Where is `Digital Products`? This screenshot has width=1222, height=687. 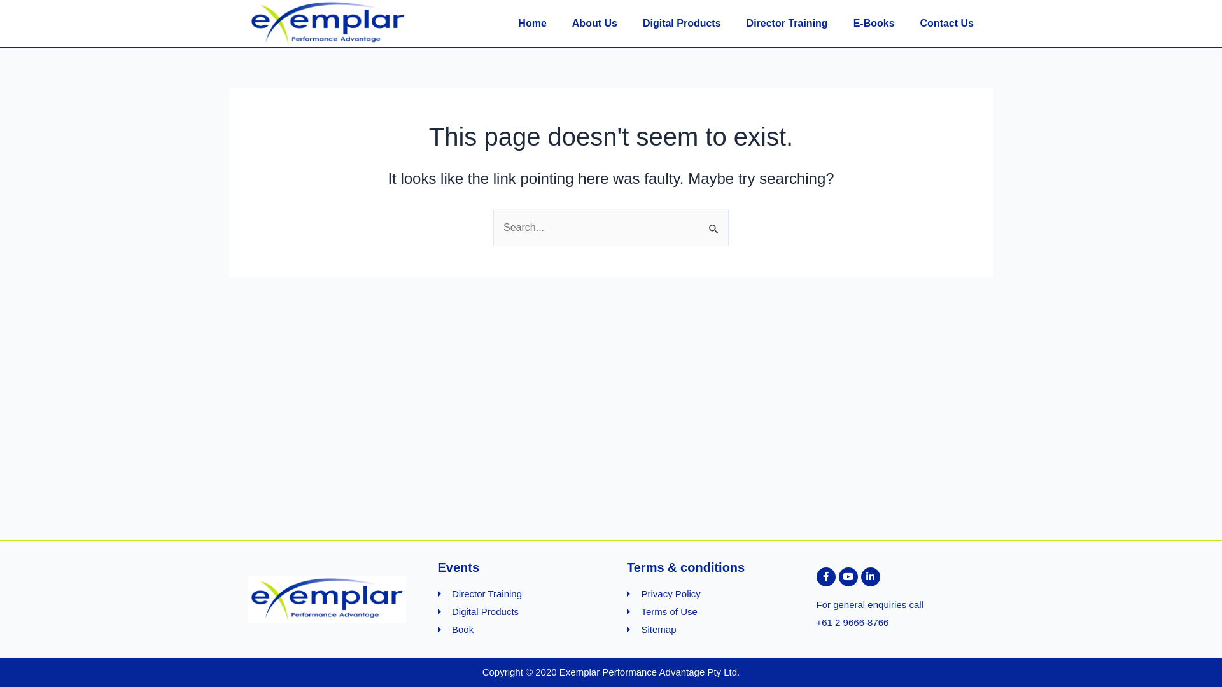
Digital Products is located at coordinates (517, 612).